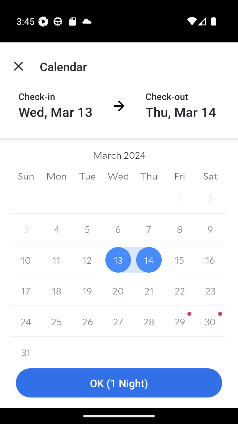  Describe the element at coordinates (179, 321) in the screenshot. I see `29 29 March 2024` at that location.